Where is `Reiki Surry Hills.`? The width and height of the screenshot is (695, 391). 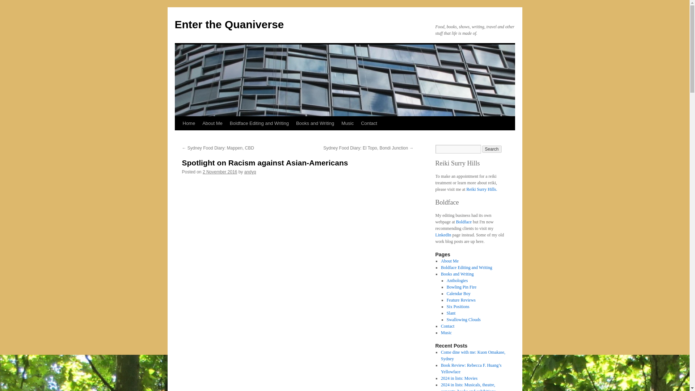 Reiki Surry Hills. is located at coordinates (481, 189).